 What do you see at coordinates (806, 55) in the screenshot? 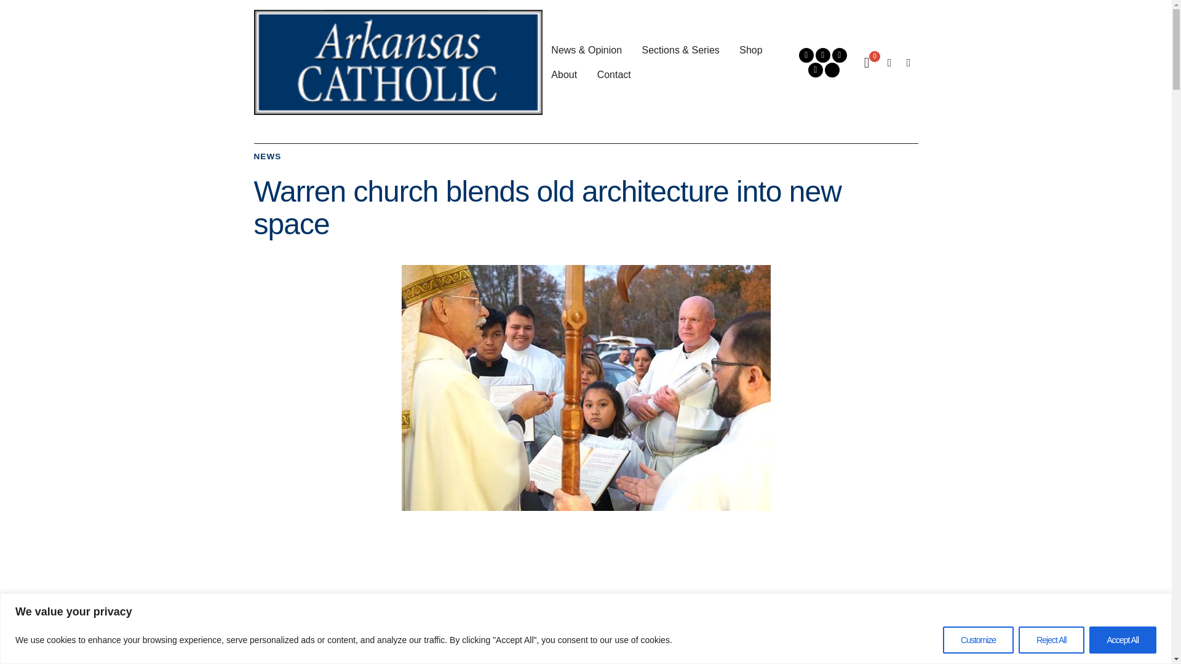
I see `Facebook` at bounding box center [806, 55].